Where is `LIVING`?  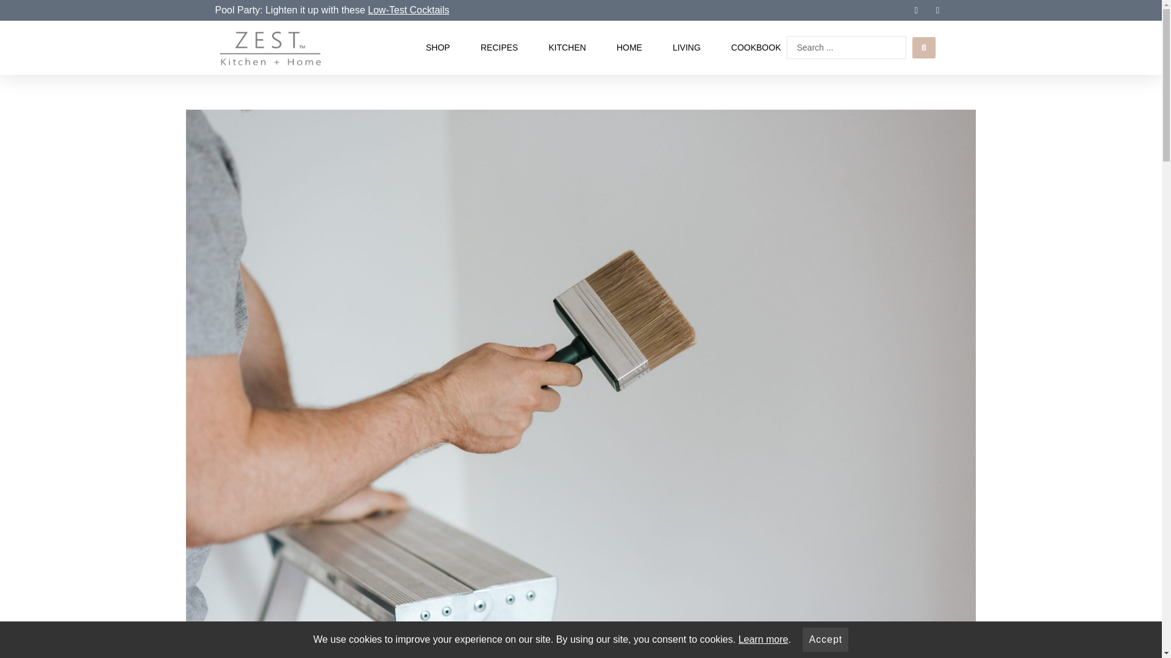 LIVING is located at coordinates (686, 48).